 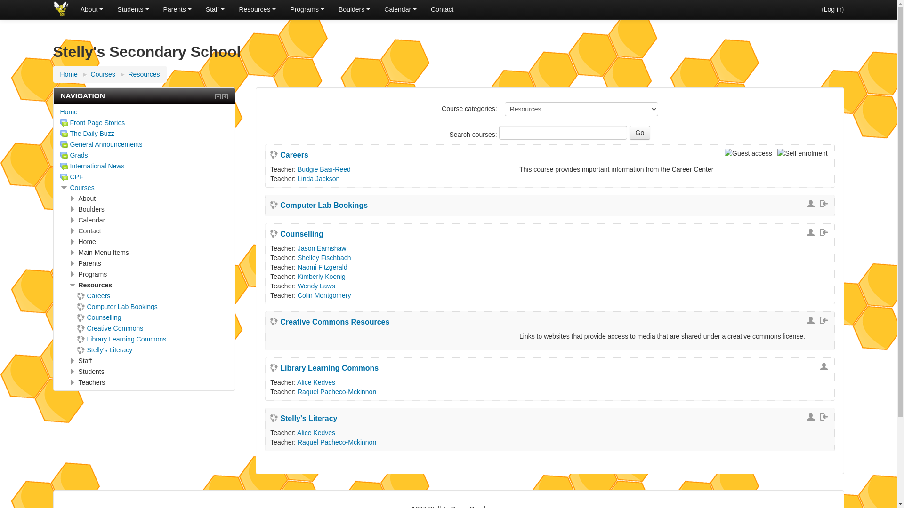 I want to click on Linda Jackson, so click(x=319, y=179).